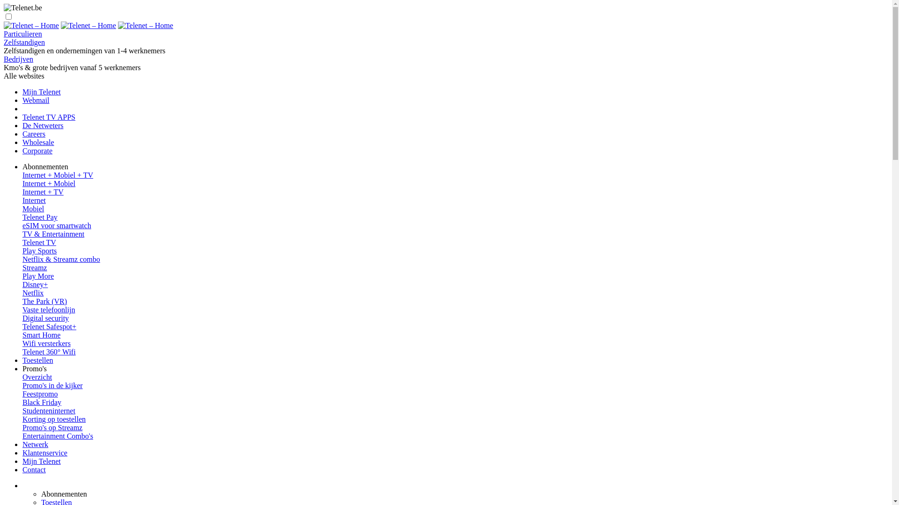 The height and width of the screenshot is (505, 899). Describe the element at coordinates (57, 225) in the screenshot. I see `eSIM voor smartwatch` at that location.